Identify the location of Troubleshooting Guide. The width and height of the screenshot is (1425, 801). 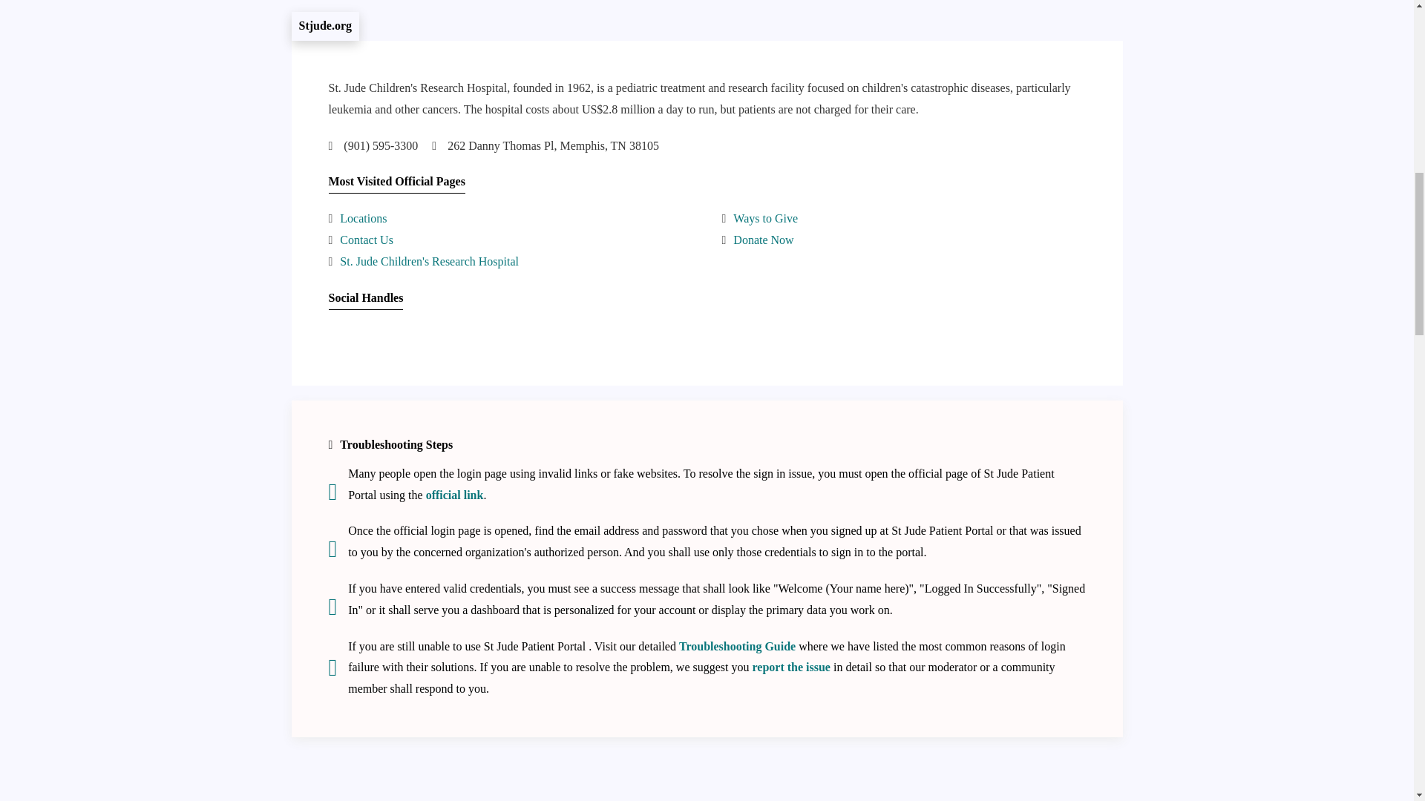
(737, 646).